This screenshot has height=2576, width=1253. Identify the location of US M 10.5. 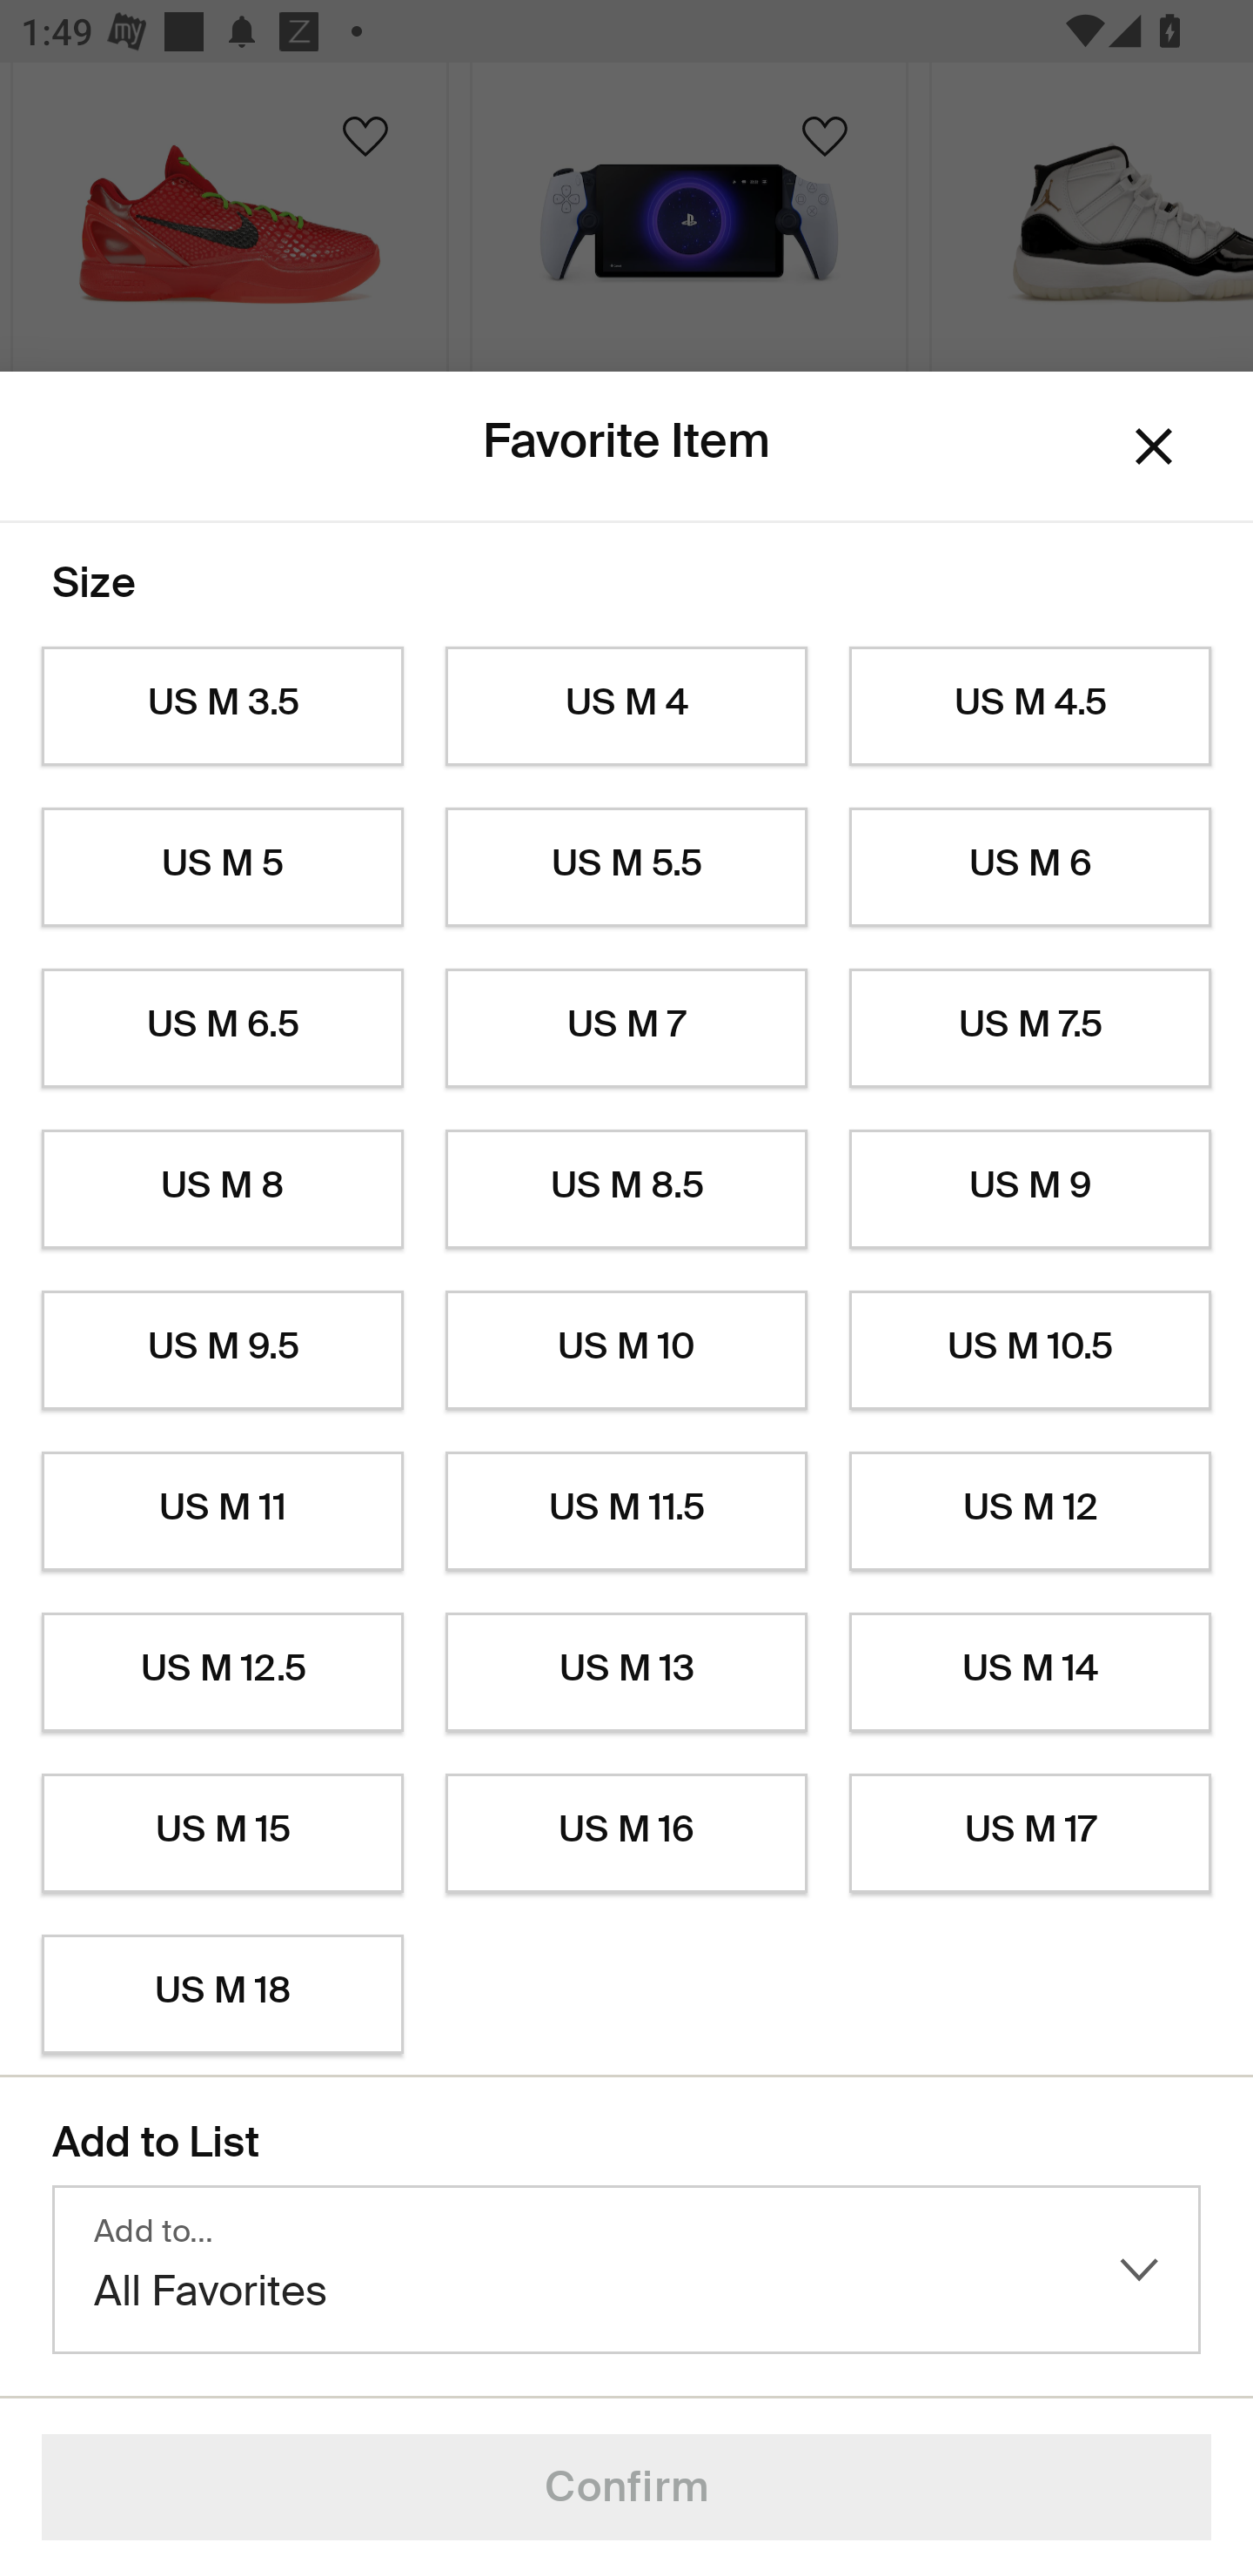
(1030, 1351).